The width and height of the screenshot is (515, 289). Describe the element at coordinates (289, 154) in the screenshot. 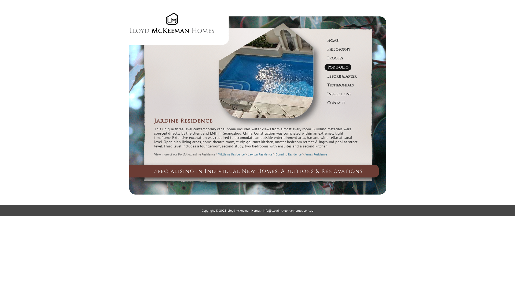

I see `Dunning Residence` at that location.